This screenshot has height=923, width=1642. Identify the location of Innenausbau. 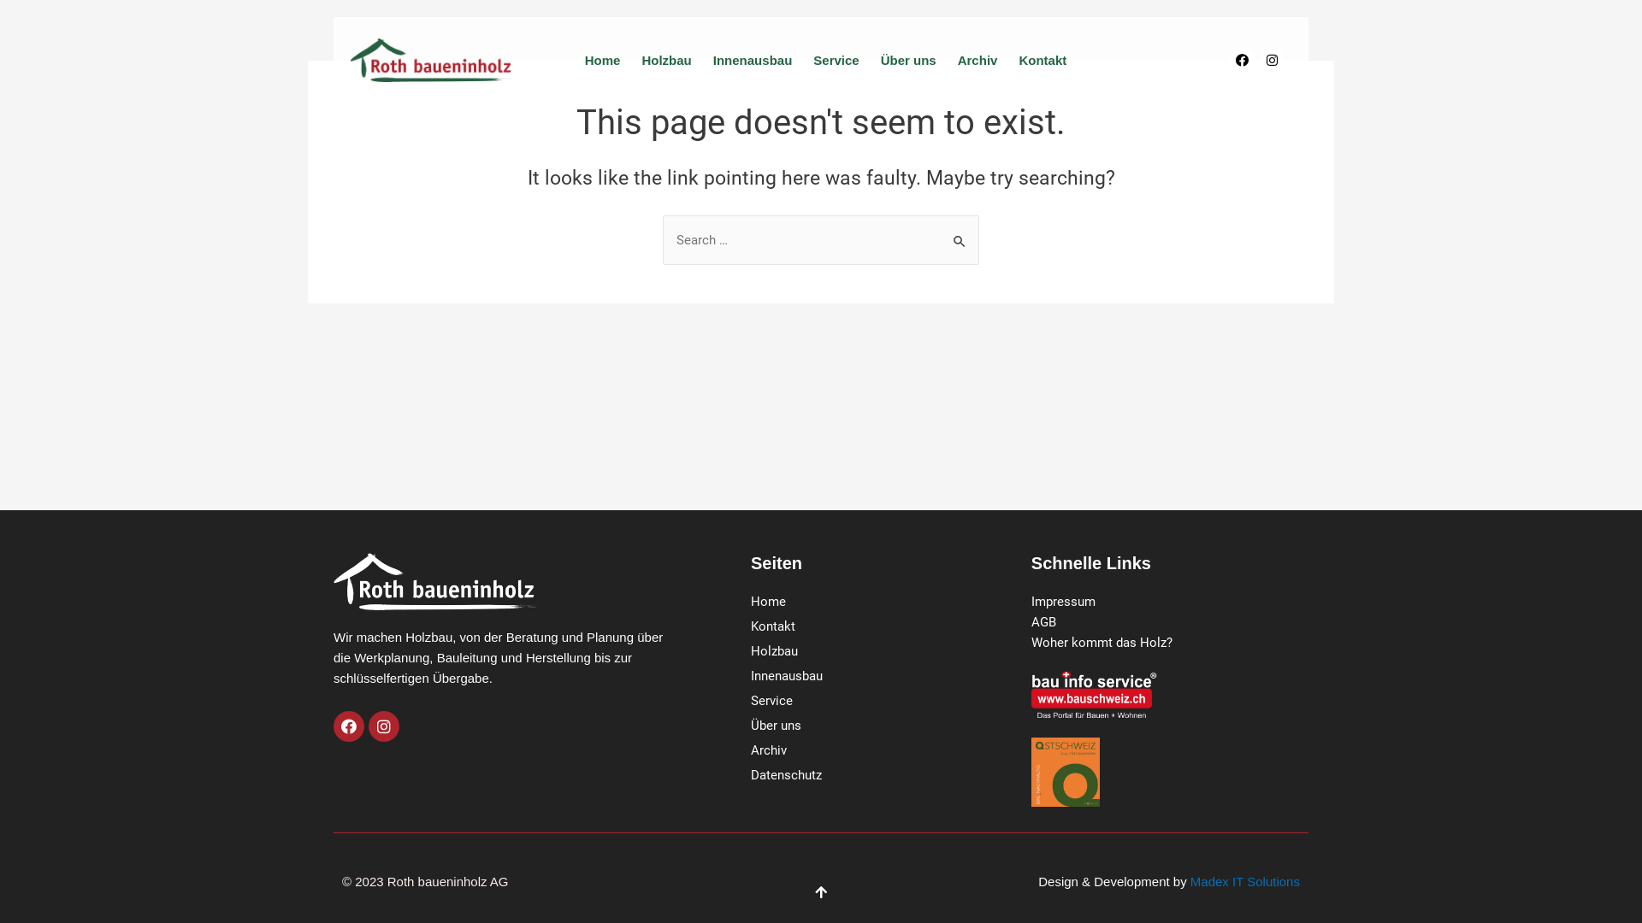
(753, 60).